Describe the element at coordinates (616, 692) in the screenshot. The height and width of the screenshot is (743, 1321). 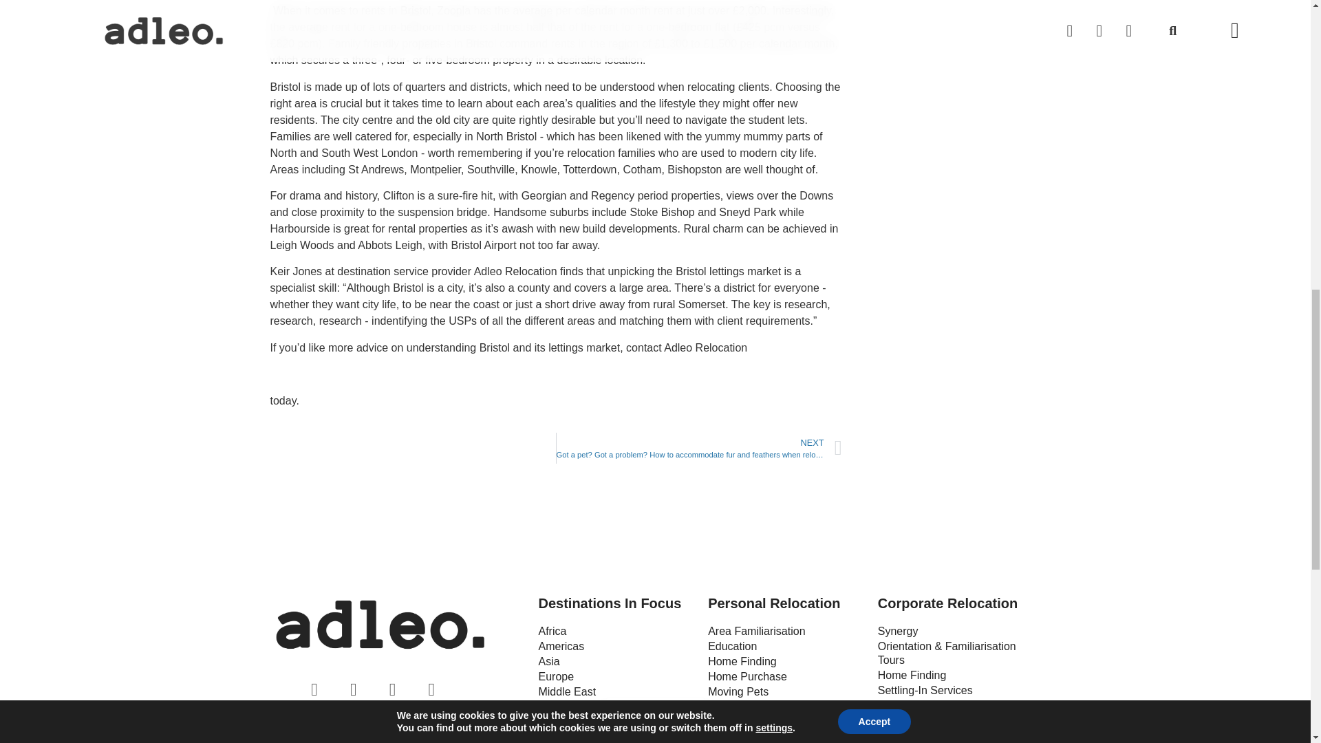
I see `Middle East` at that location.